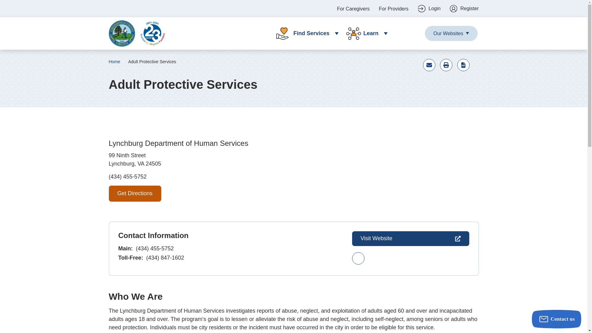 The width and height of the screenshot is (592, 333). I want to click on Login, so click(429, 9).